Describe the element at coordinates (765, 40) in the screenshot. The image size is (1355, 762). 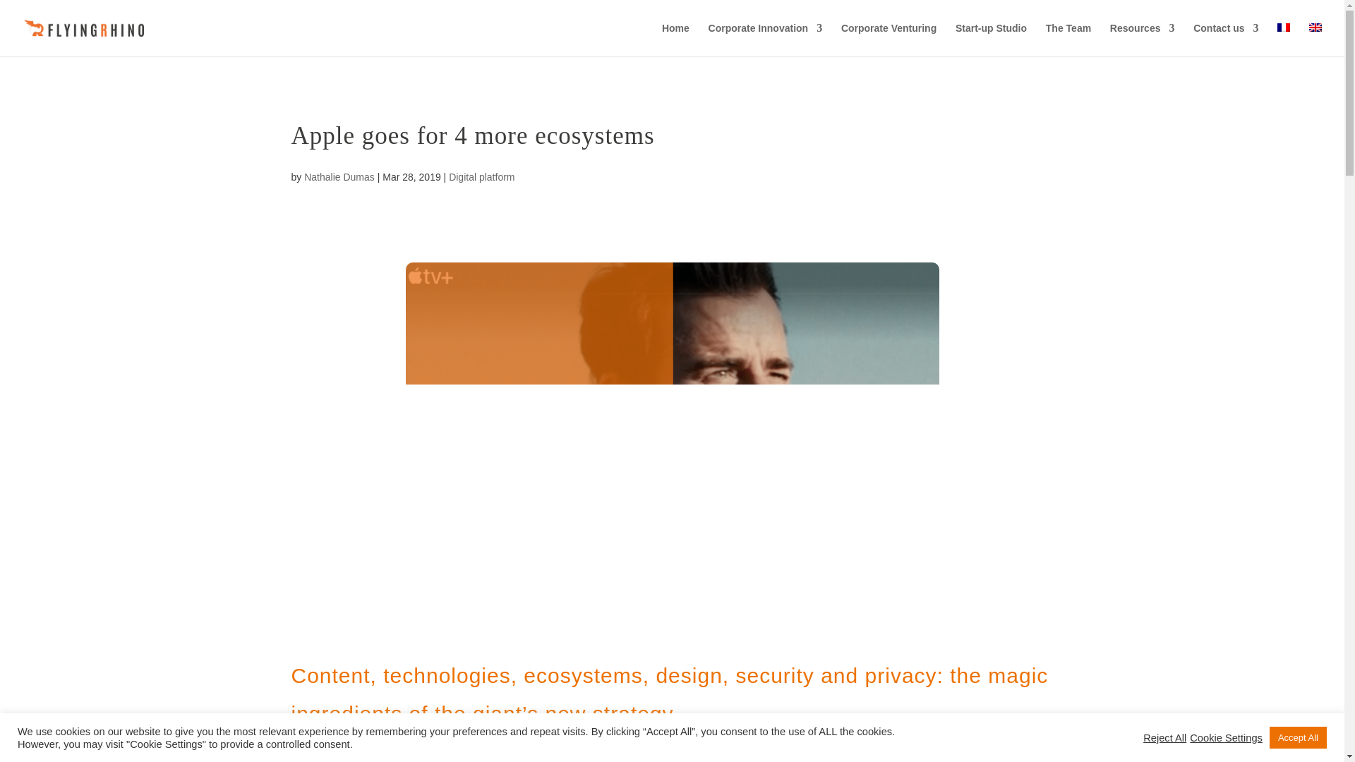
I see `Corporate Innovation` at that location.